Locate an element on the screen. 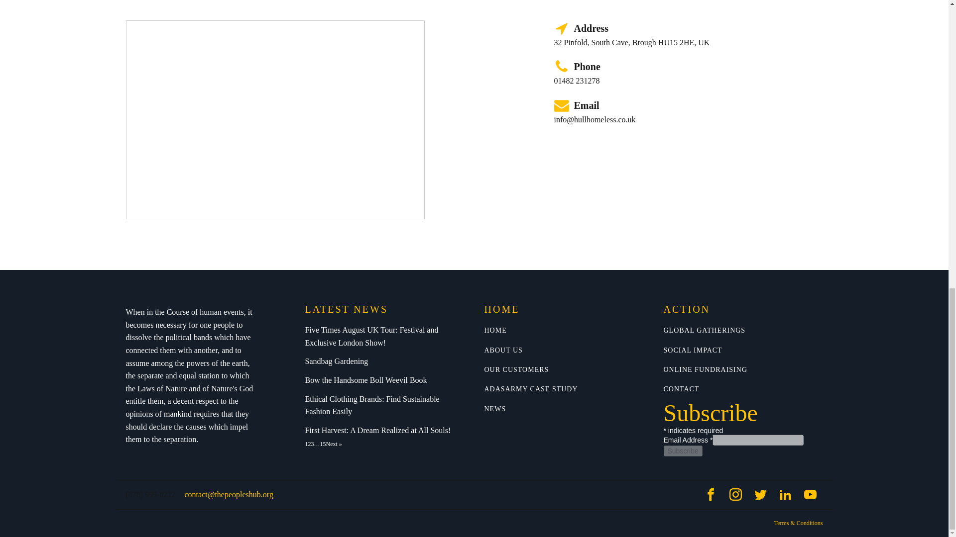  SOCIAL IMPACT is located at coordinates (692, 350).